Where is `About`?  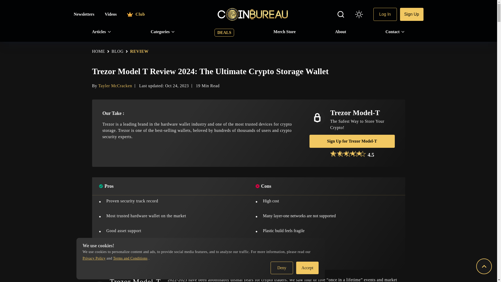 About is located at coordinates (341, 32).